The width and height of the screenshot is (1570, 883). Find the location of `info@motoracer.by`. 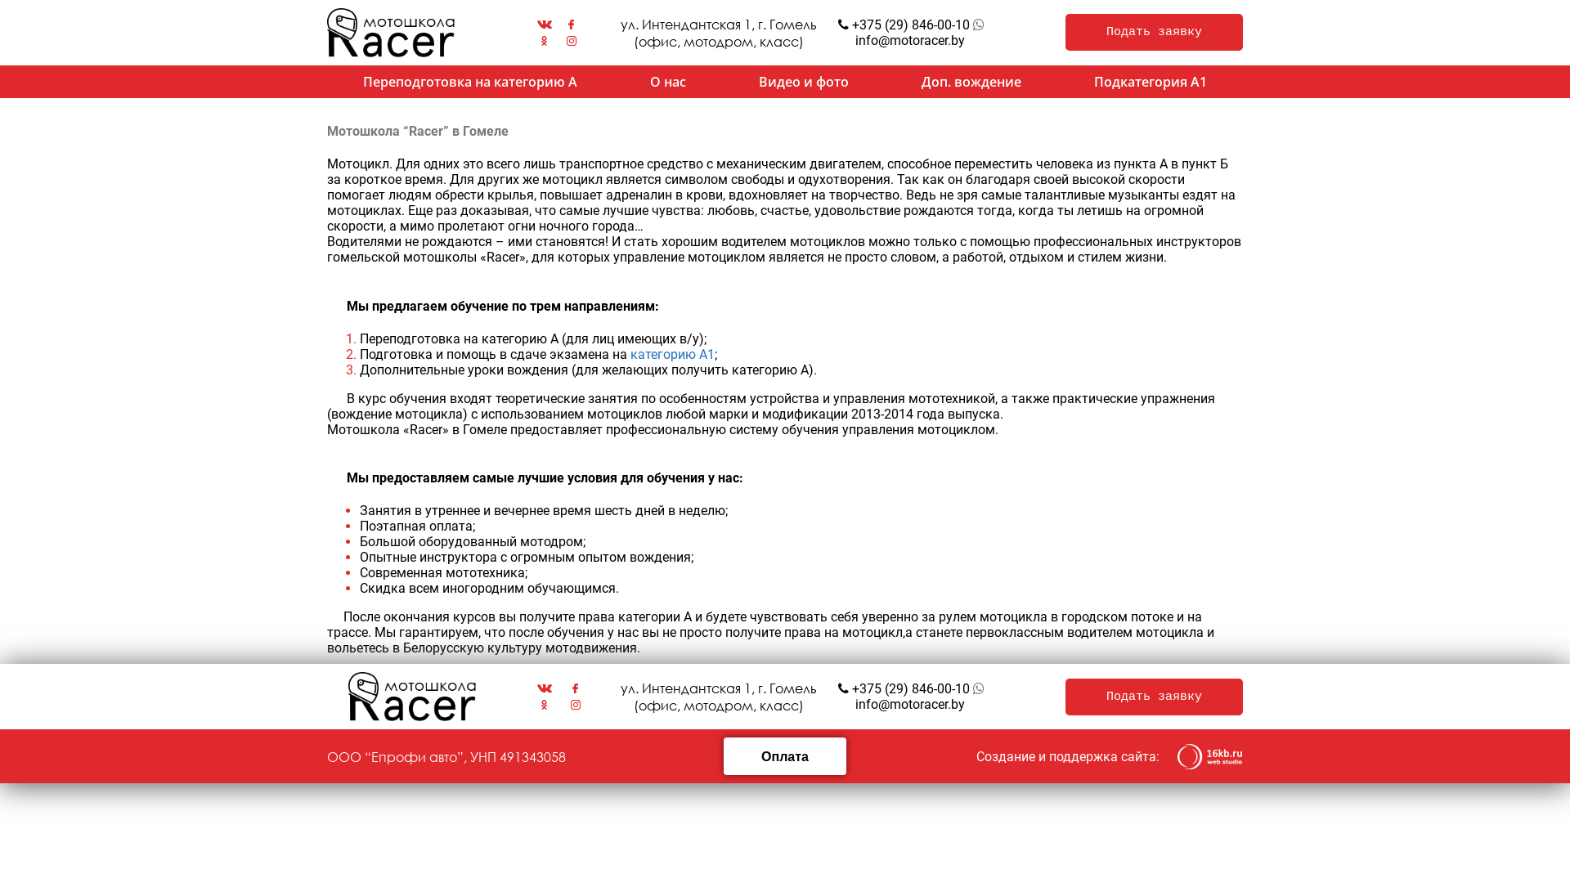

info@motoracer.by is located at coordinates (906, 41).